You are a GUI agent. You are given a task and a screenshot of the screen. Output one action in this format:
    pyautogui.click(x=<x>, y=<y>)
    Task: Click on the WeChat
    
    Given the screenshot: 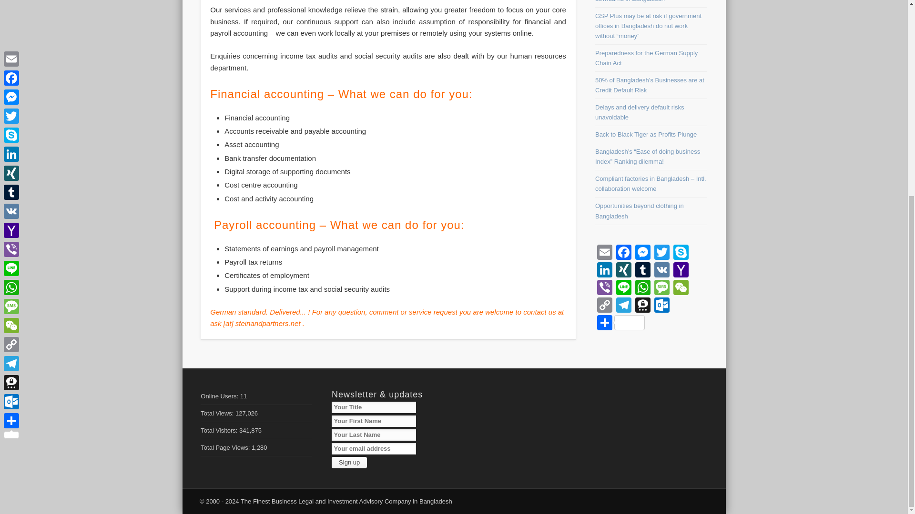 What is the action you would take?
    pyautogui.click(x=681, y=288)
    